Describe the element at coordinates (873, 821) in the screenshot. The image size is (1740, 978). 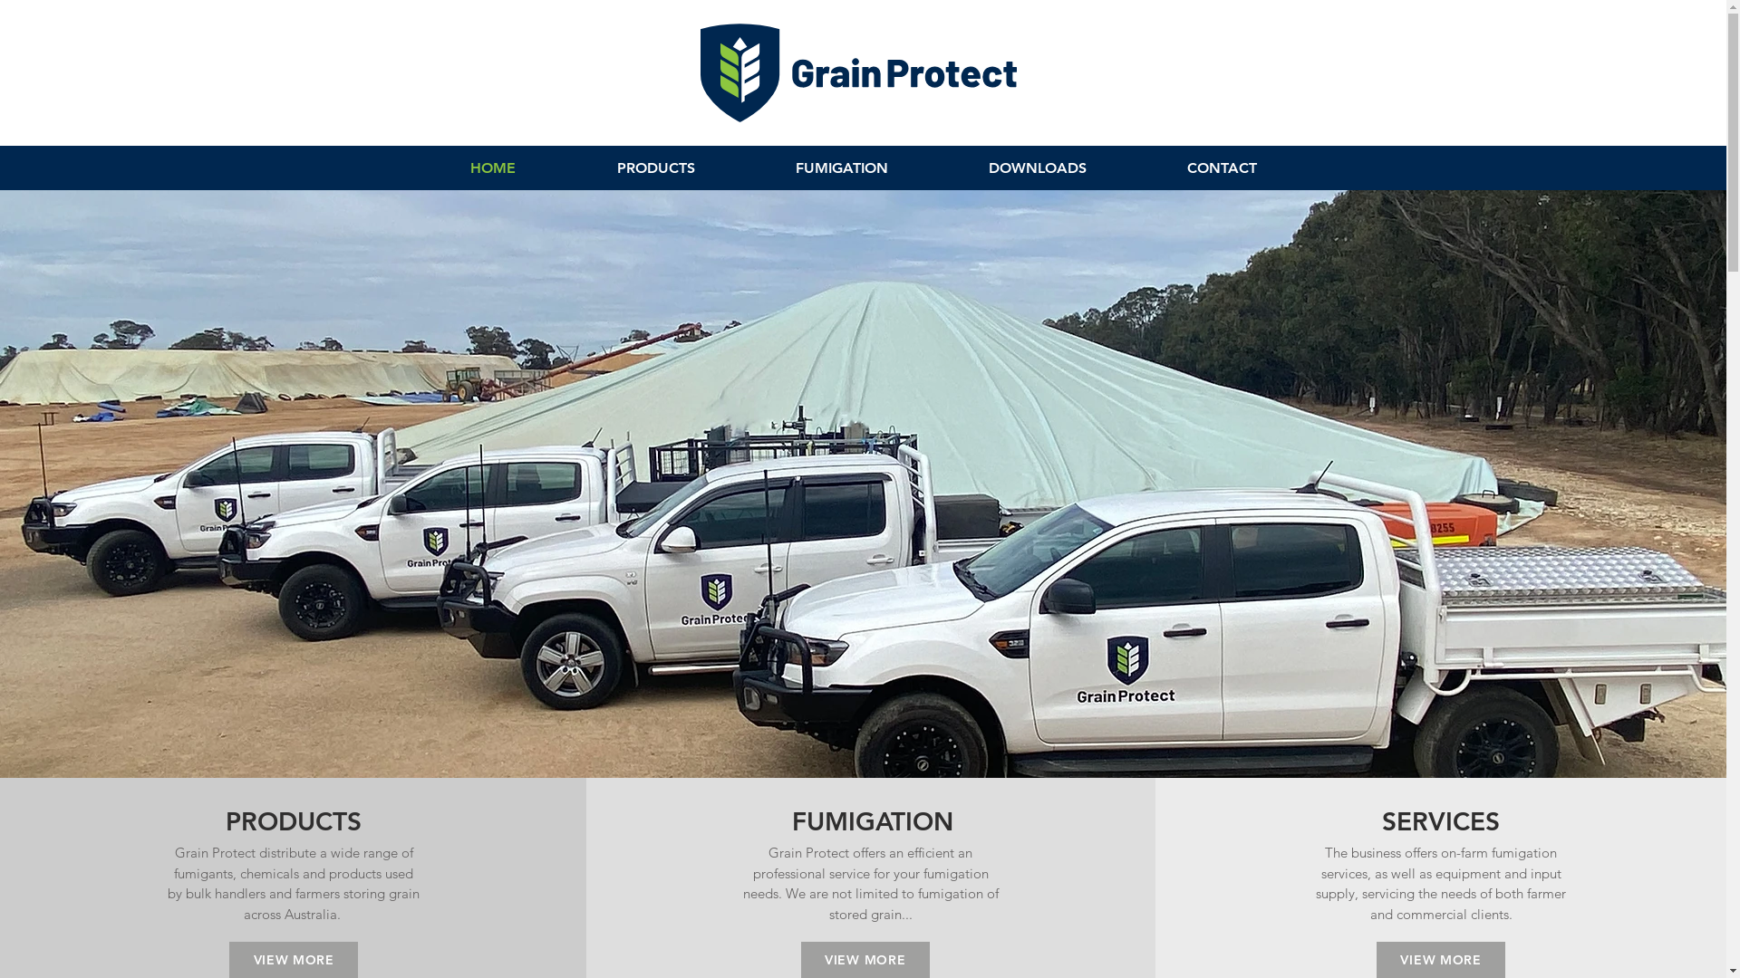
I see `FUMIGATION` at that location.